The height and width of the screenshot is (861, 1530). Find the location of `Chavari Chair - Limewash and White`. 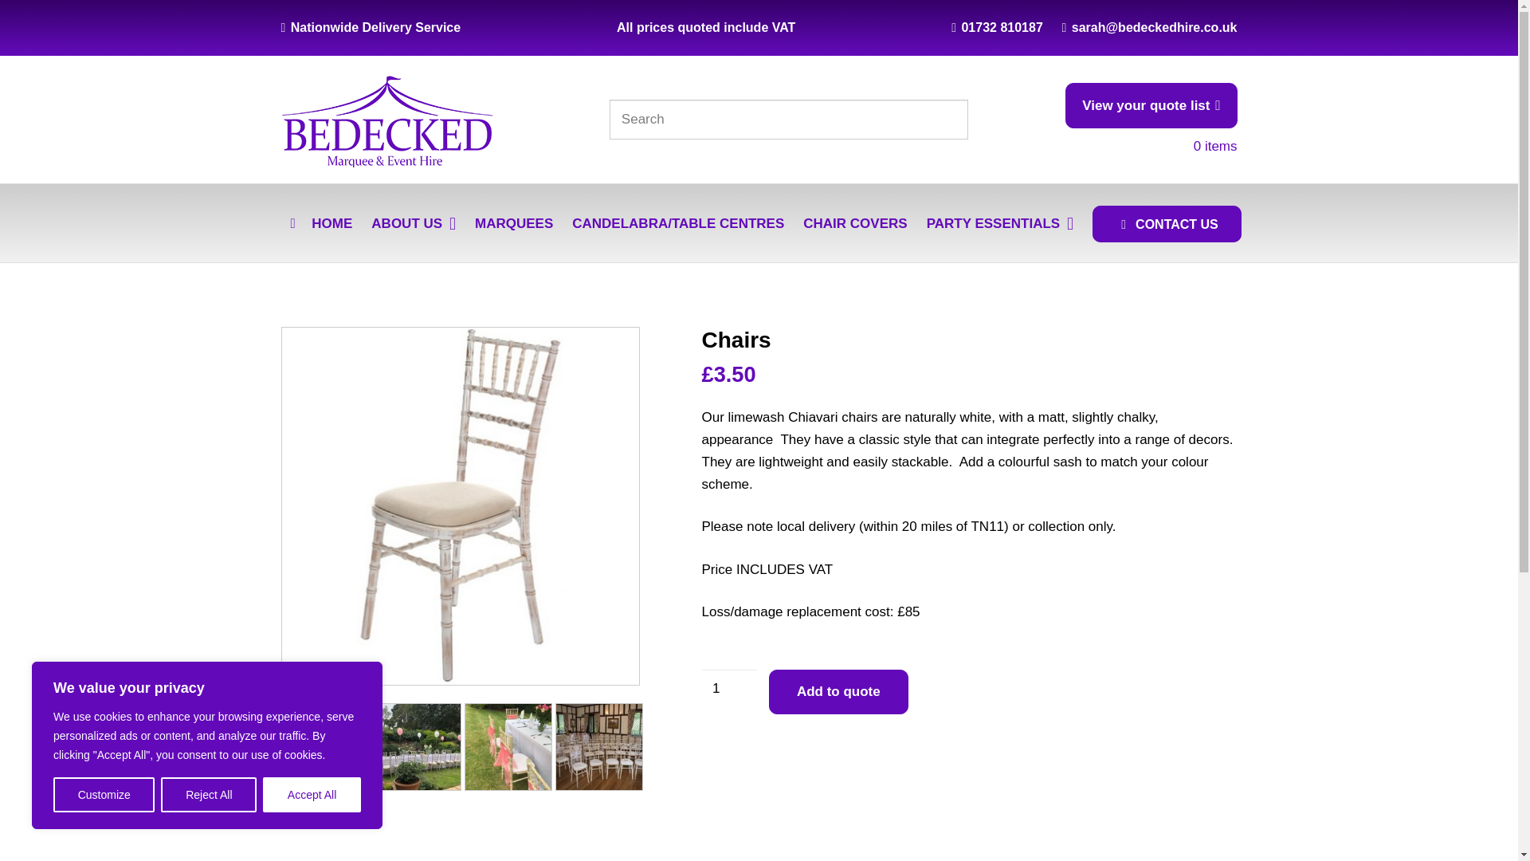

Chavari Chair - Limewash and White is located at coordinates (459, 505).